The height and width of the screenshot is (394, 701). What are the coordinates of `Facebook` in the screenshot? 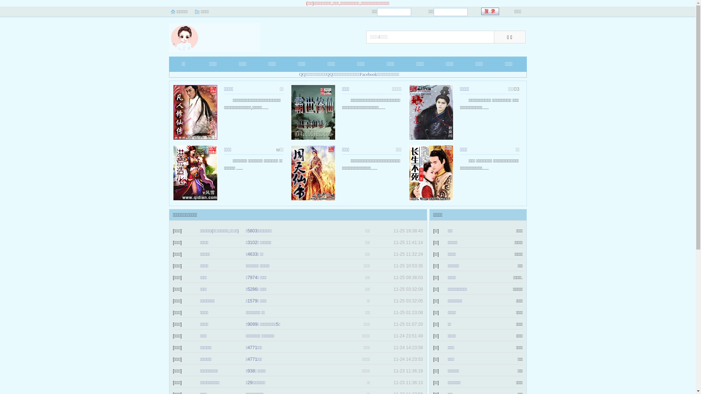 It's located at (369, 74).